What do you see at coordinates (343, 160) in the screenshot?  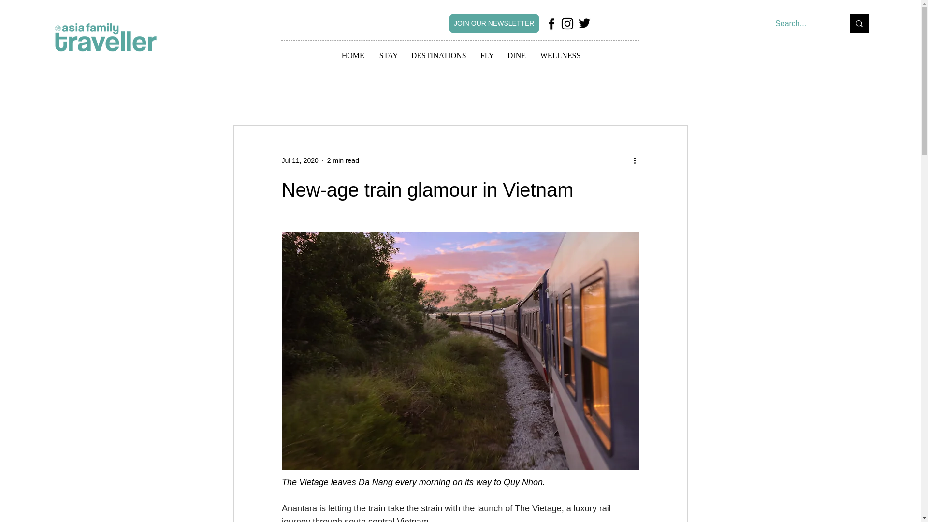 I see `2 min read` at bounding box center [343, 160].